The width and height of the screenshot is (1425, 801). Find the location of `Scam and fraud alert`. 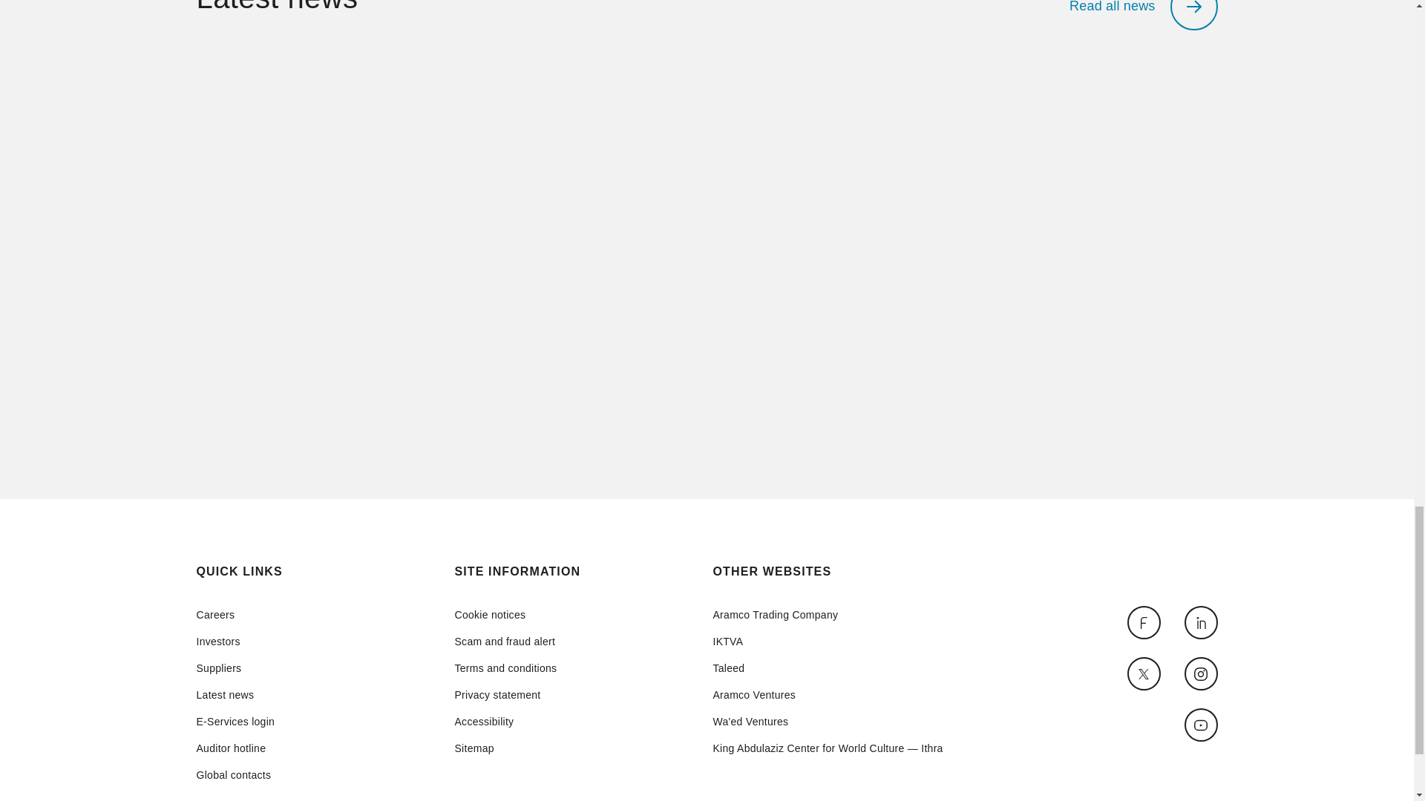

Scam and fraud alert is located at coordinates (505, 641).